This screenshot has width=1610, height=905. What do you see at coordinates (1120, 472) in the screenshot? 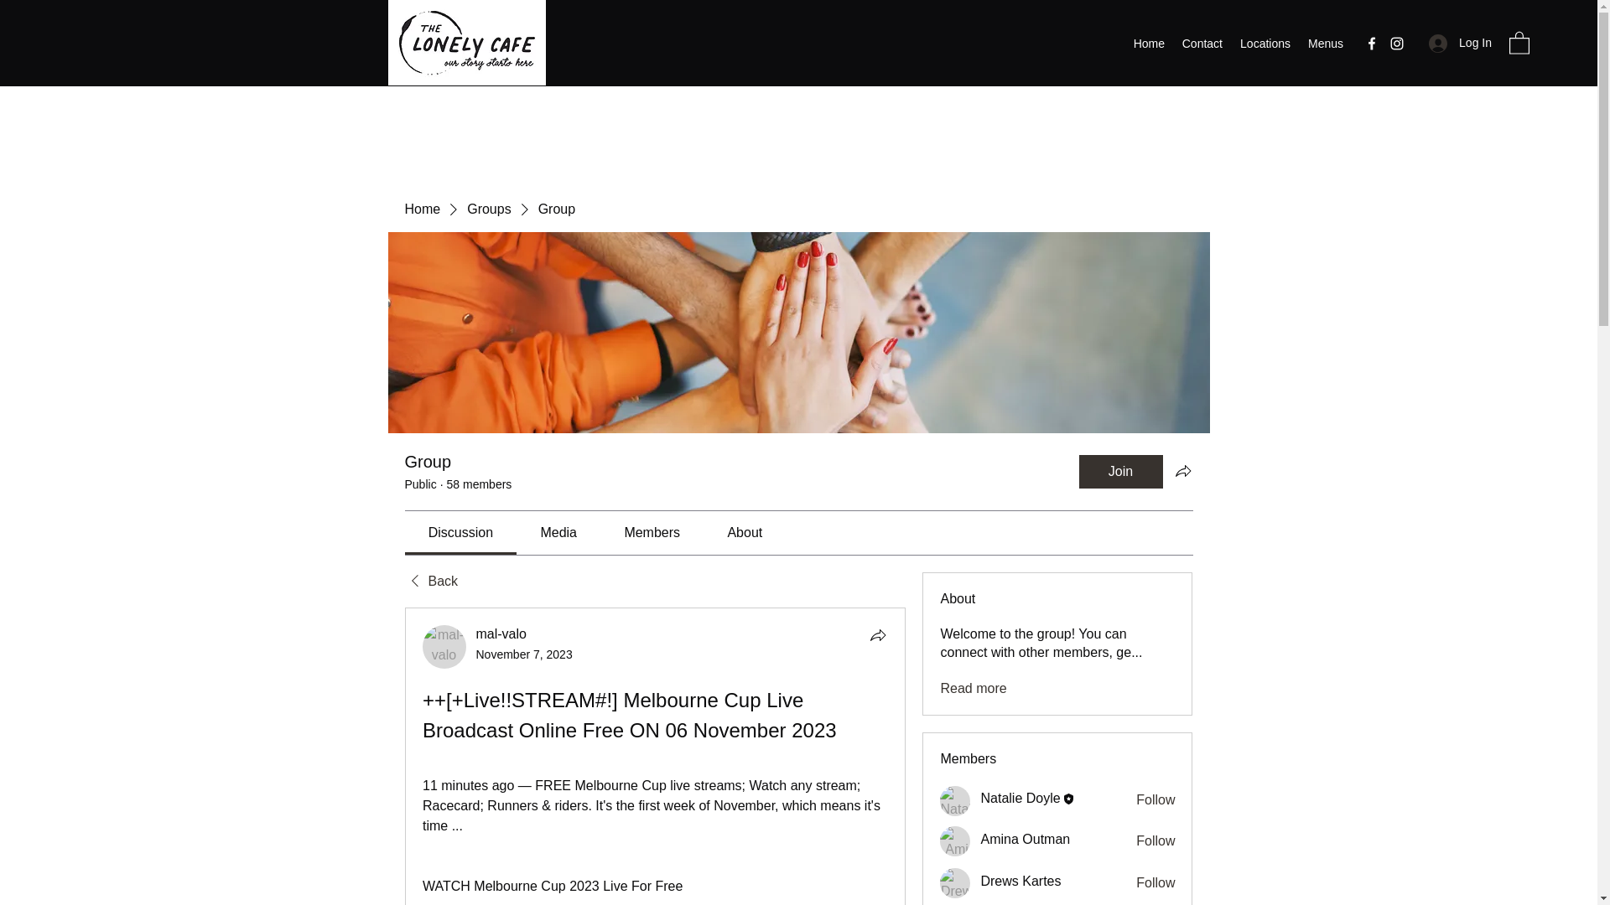
I see `Join` at bounding box center [1120, 472].